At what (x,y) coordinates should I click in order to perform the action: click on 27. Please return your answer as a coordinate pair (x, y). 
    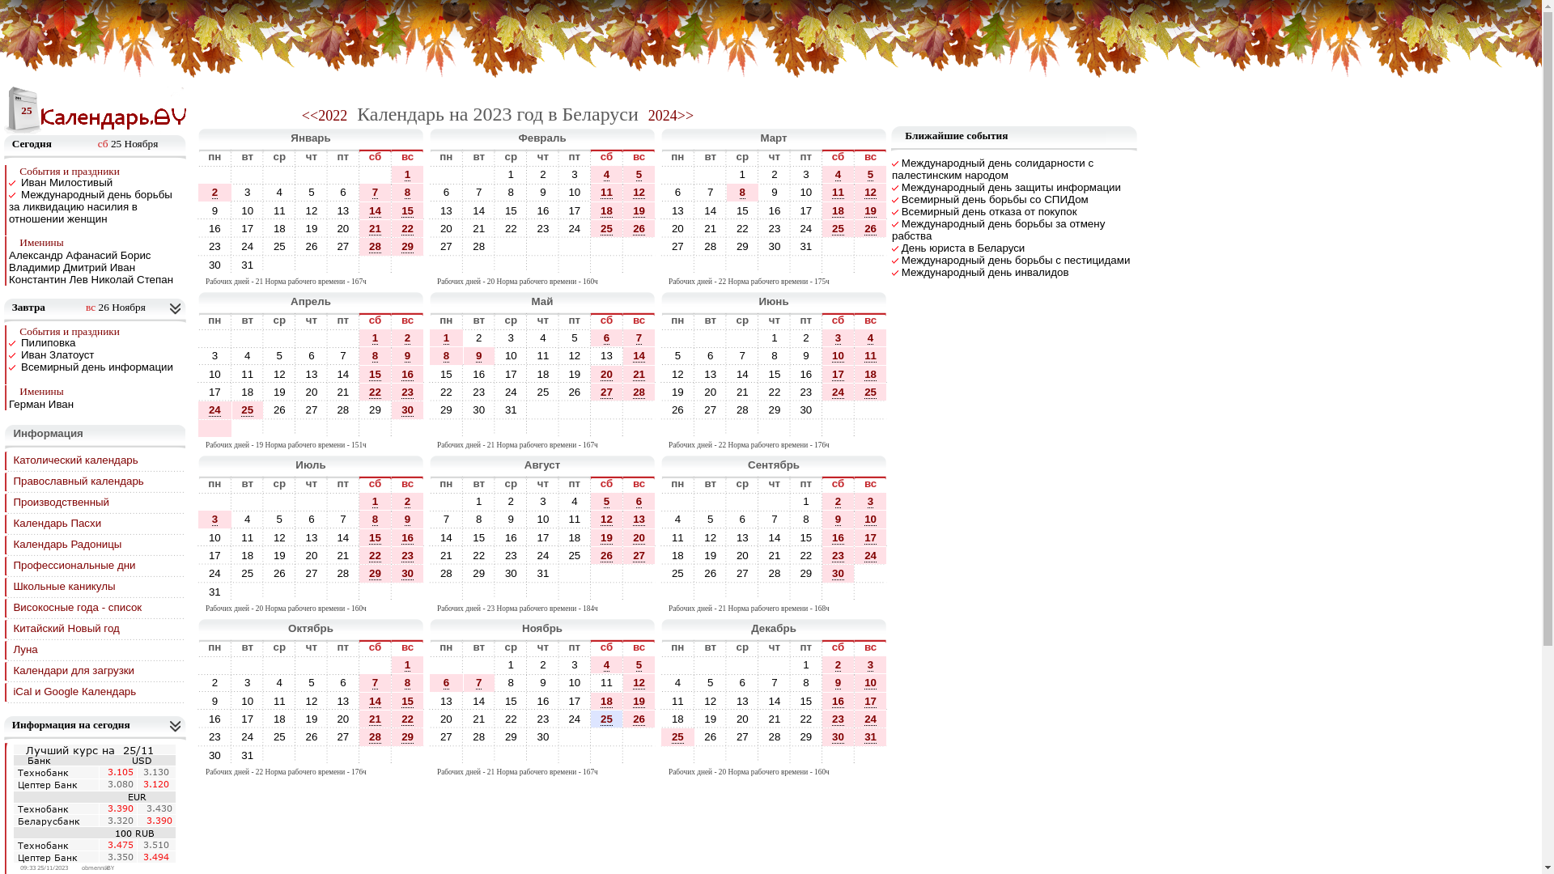
    Looking at the image, I should click on (639, 555).